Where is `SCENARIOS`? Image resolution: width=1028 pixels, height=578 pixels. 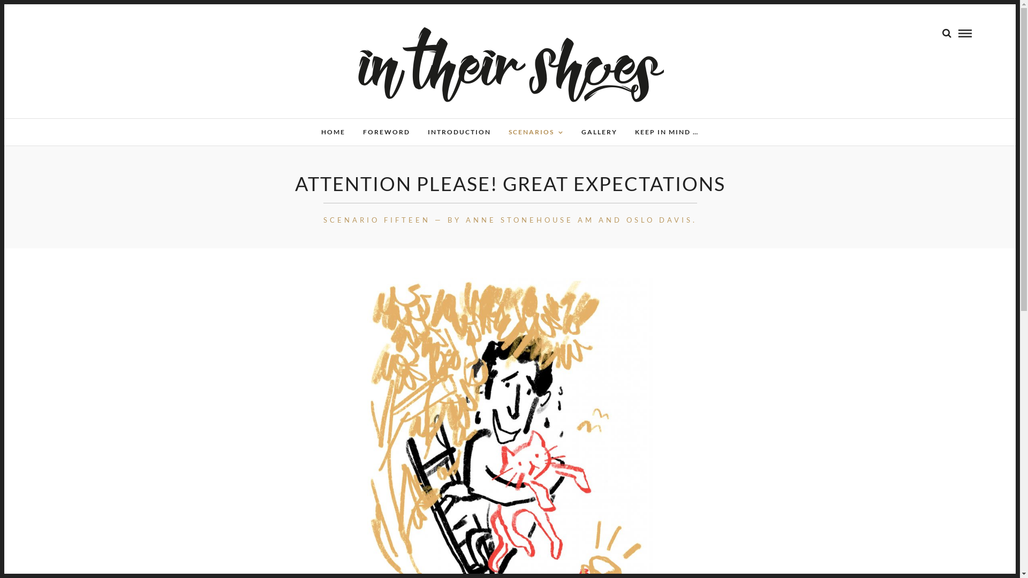 SCENARIOS is located at coordinates (536, 132).